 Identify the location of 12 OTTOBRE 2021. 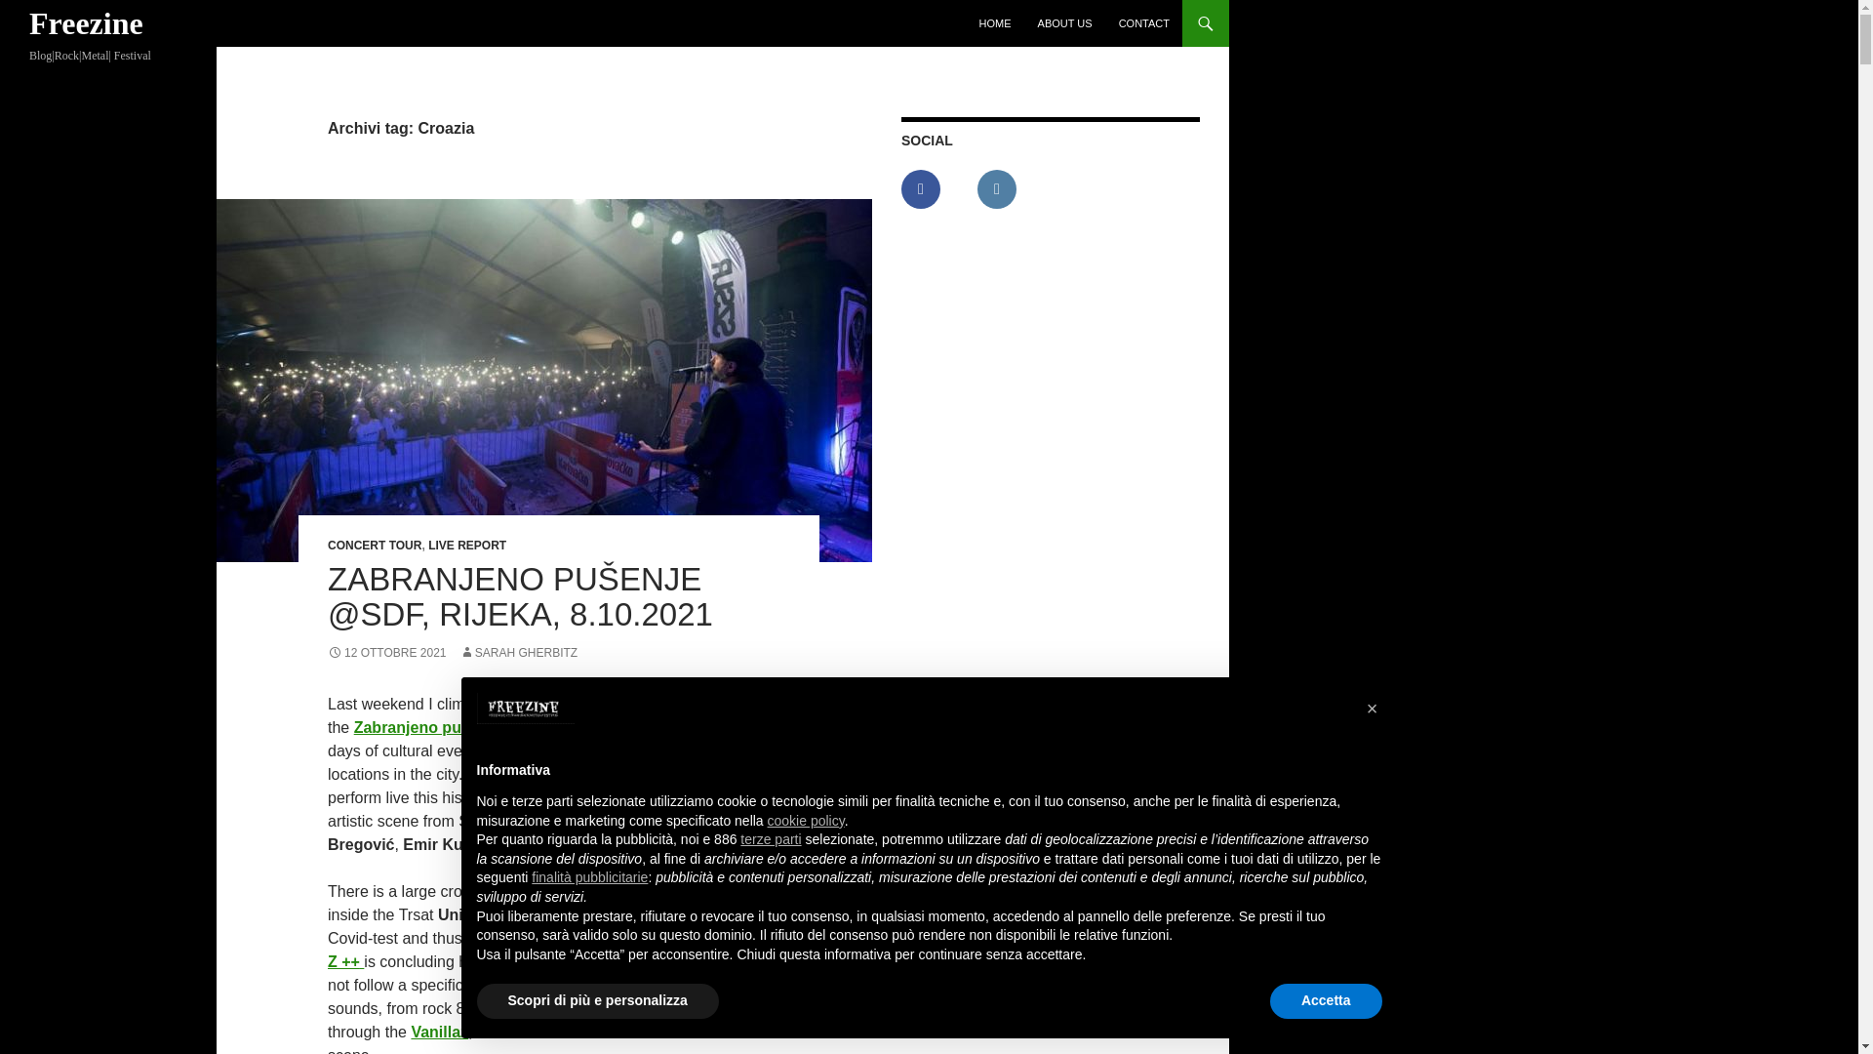
(387, 653).